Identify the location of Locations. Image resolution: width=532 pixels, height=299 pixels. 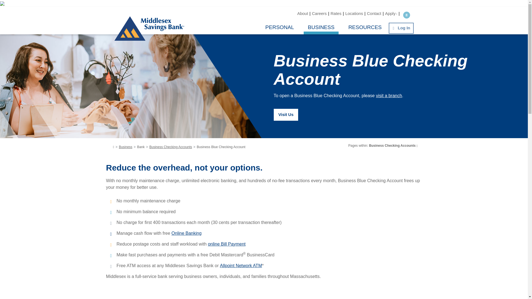
(354, 13).